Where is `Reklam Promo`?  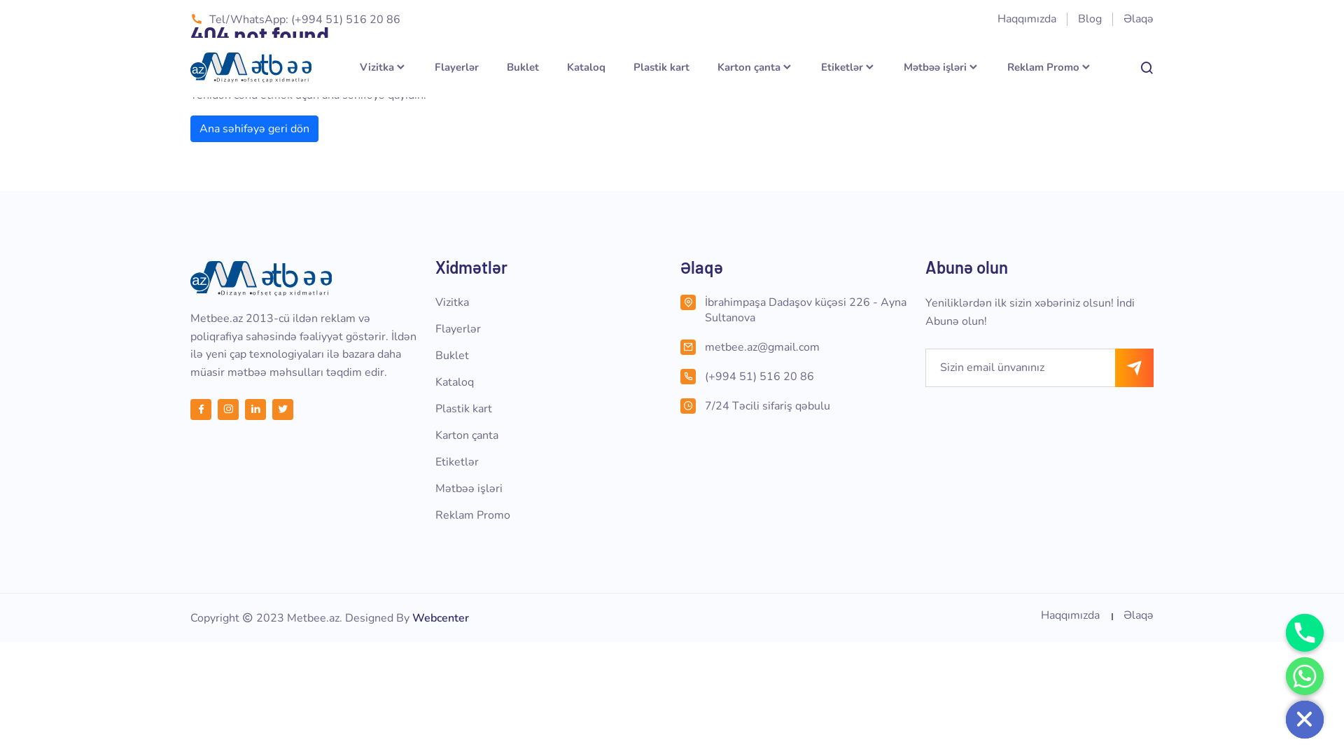 Reklam Promo is located at coordinates (1050, 67).